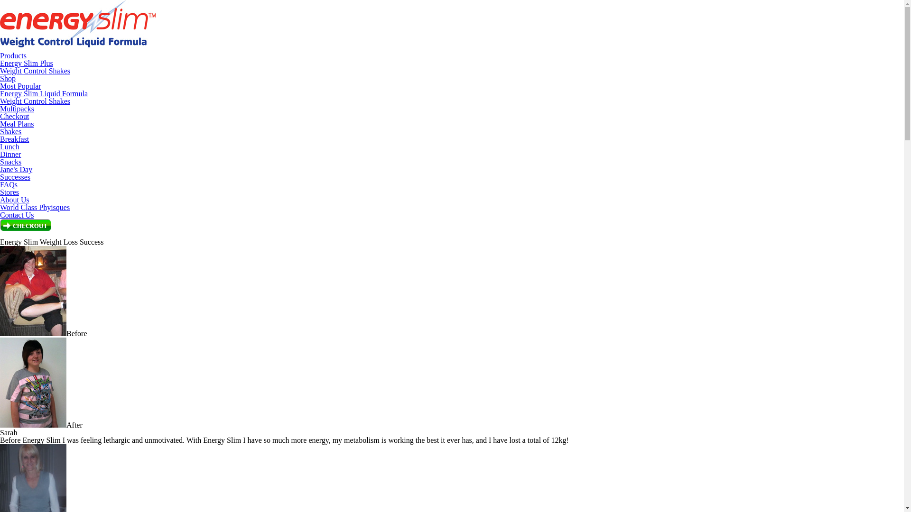 The image size is (911, 512). What do you see at coordinates (17, 215) in the screenshot?
I see `Contact Us` at bounding box center [17, 215].